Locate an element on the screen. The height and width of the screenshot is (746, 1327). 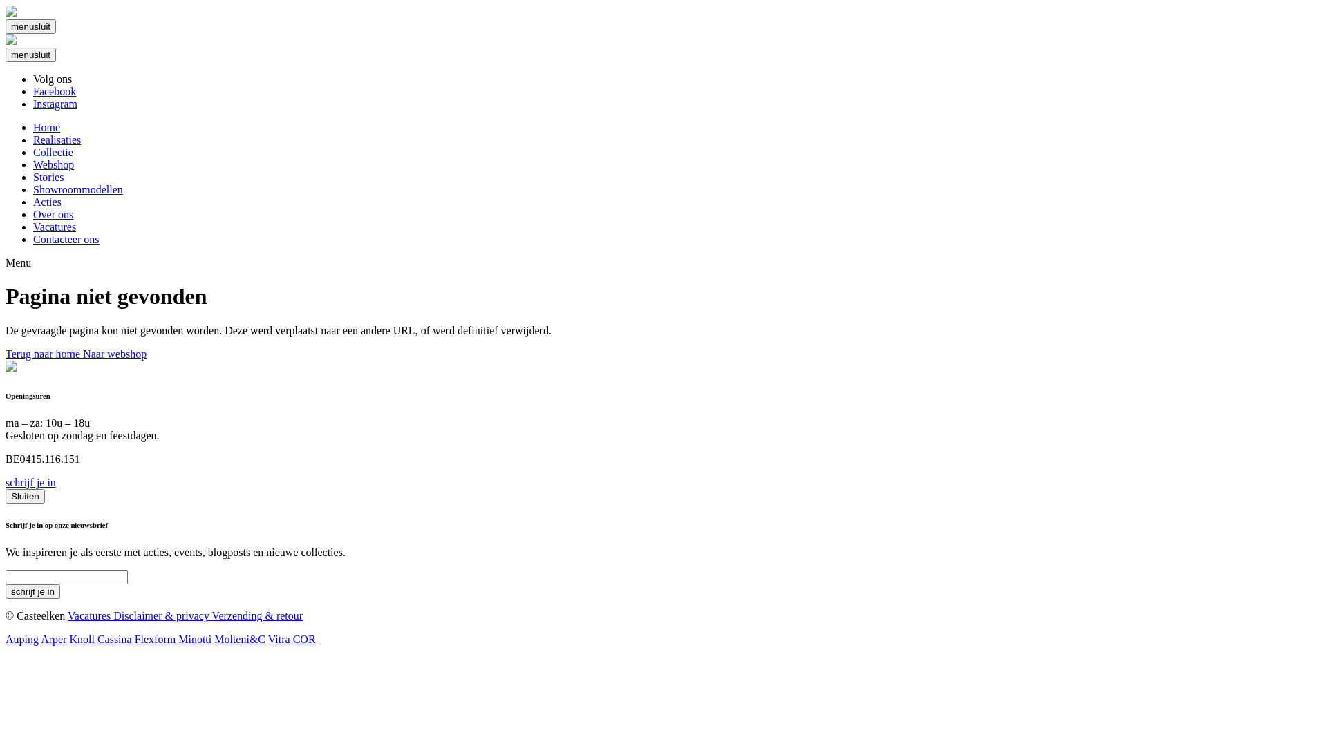
Schrijf je in is located at coordinates (33, 591).